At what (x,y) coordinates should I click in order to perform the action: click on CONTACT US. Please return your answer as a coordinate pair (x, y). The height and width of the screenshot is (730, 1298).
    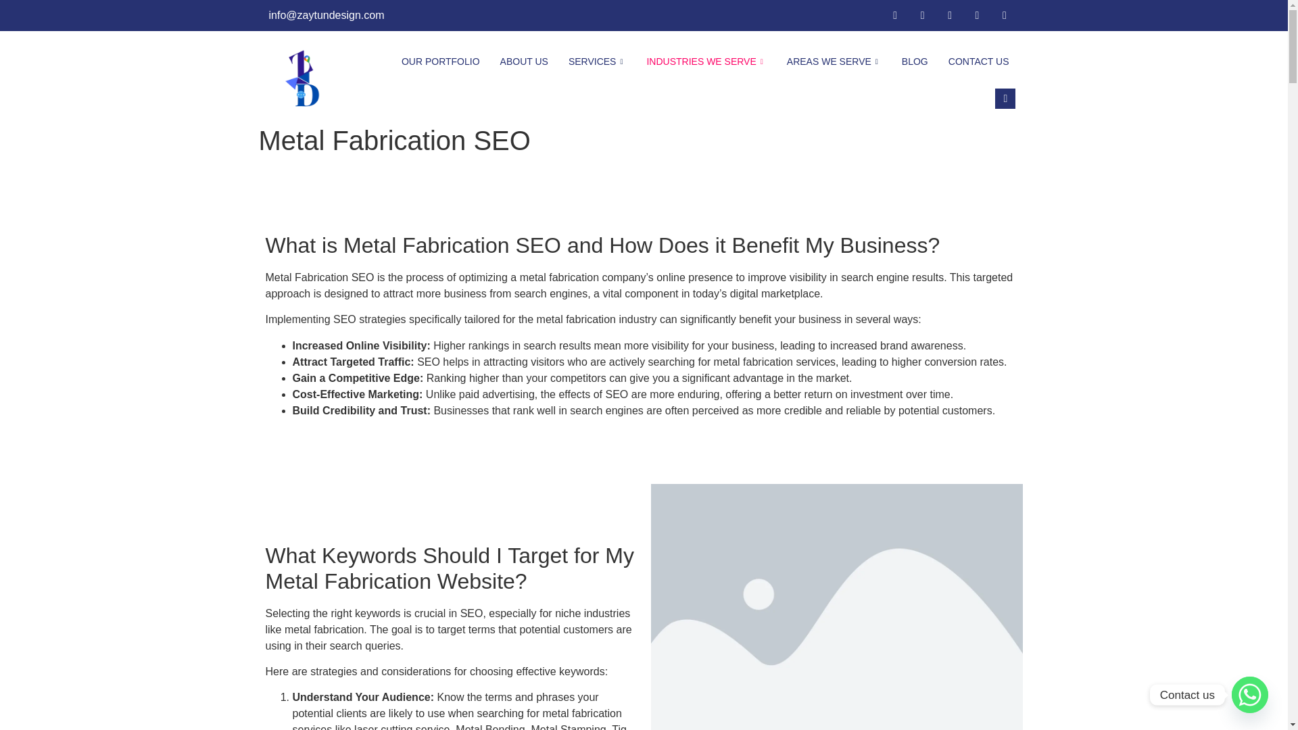
    Looking at the image, I should click on (979, 62).